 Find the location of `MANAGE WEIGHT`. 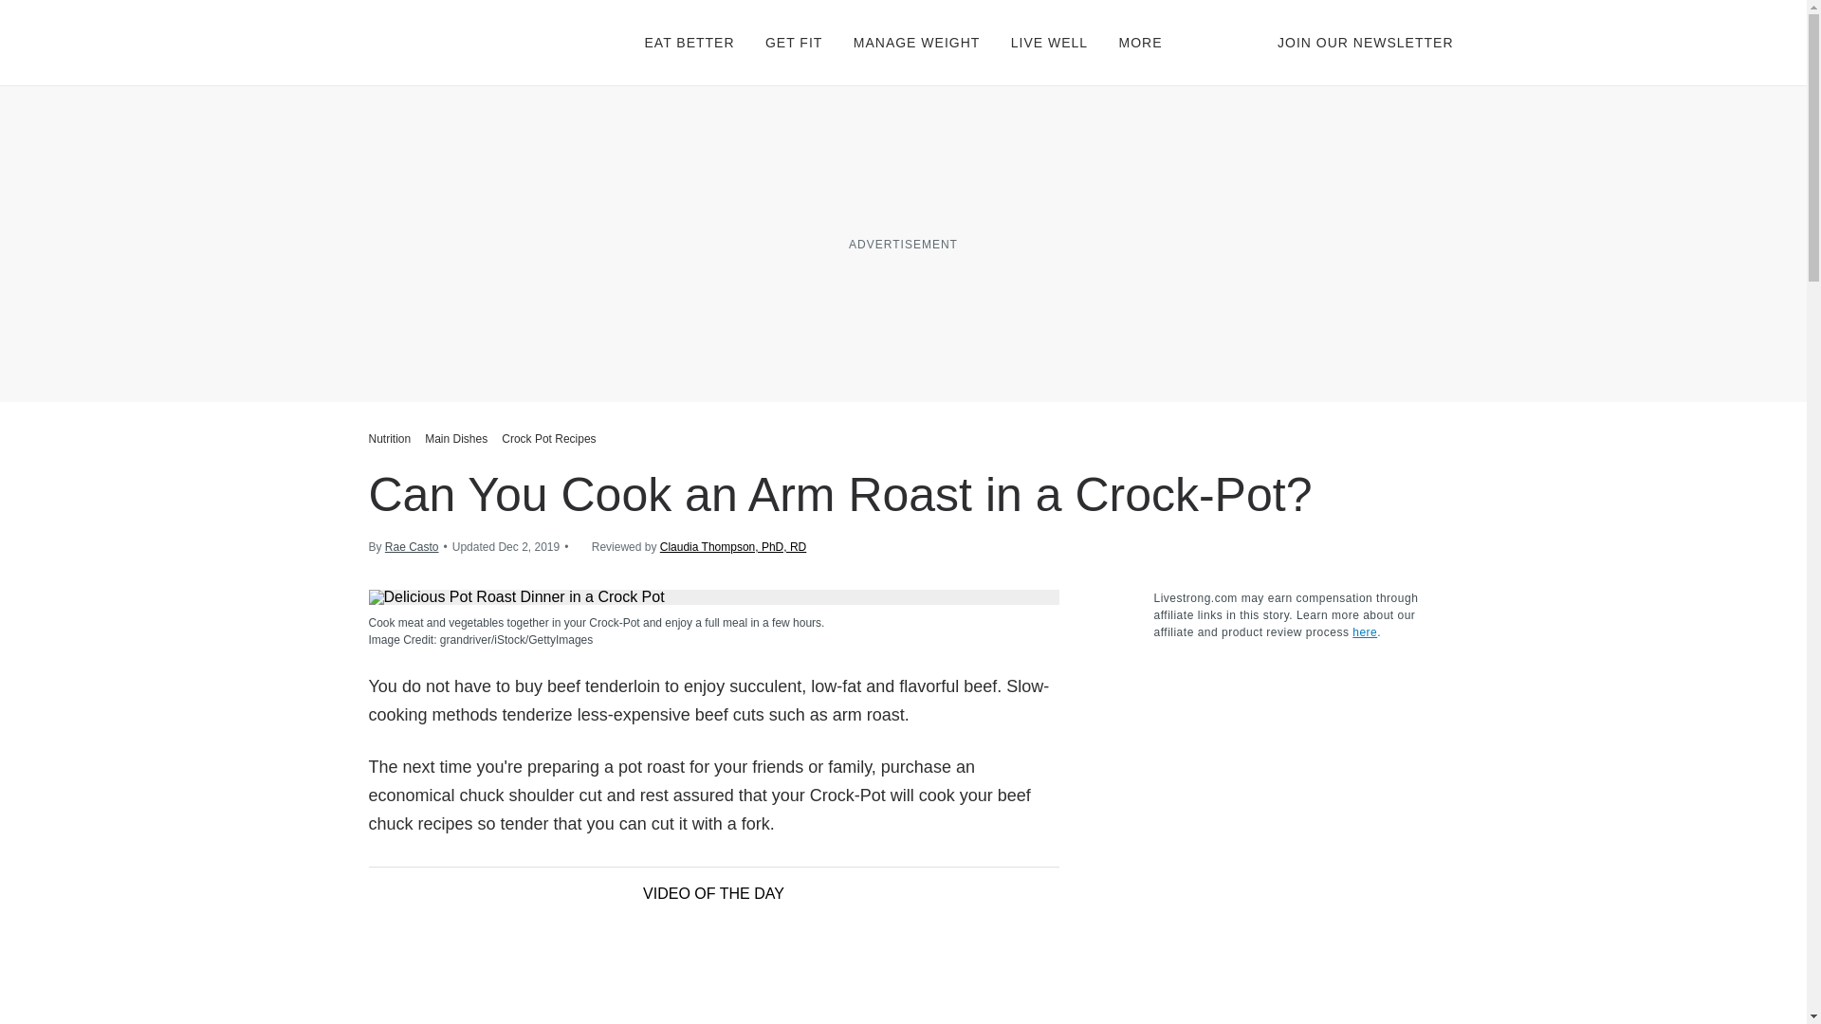

MANAGE WEIGHT is located at coordinates (917, 42).